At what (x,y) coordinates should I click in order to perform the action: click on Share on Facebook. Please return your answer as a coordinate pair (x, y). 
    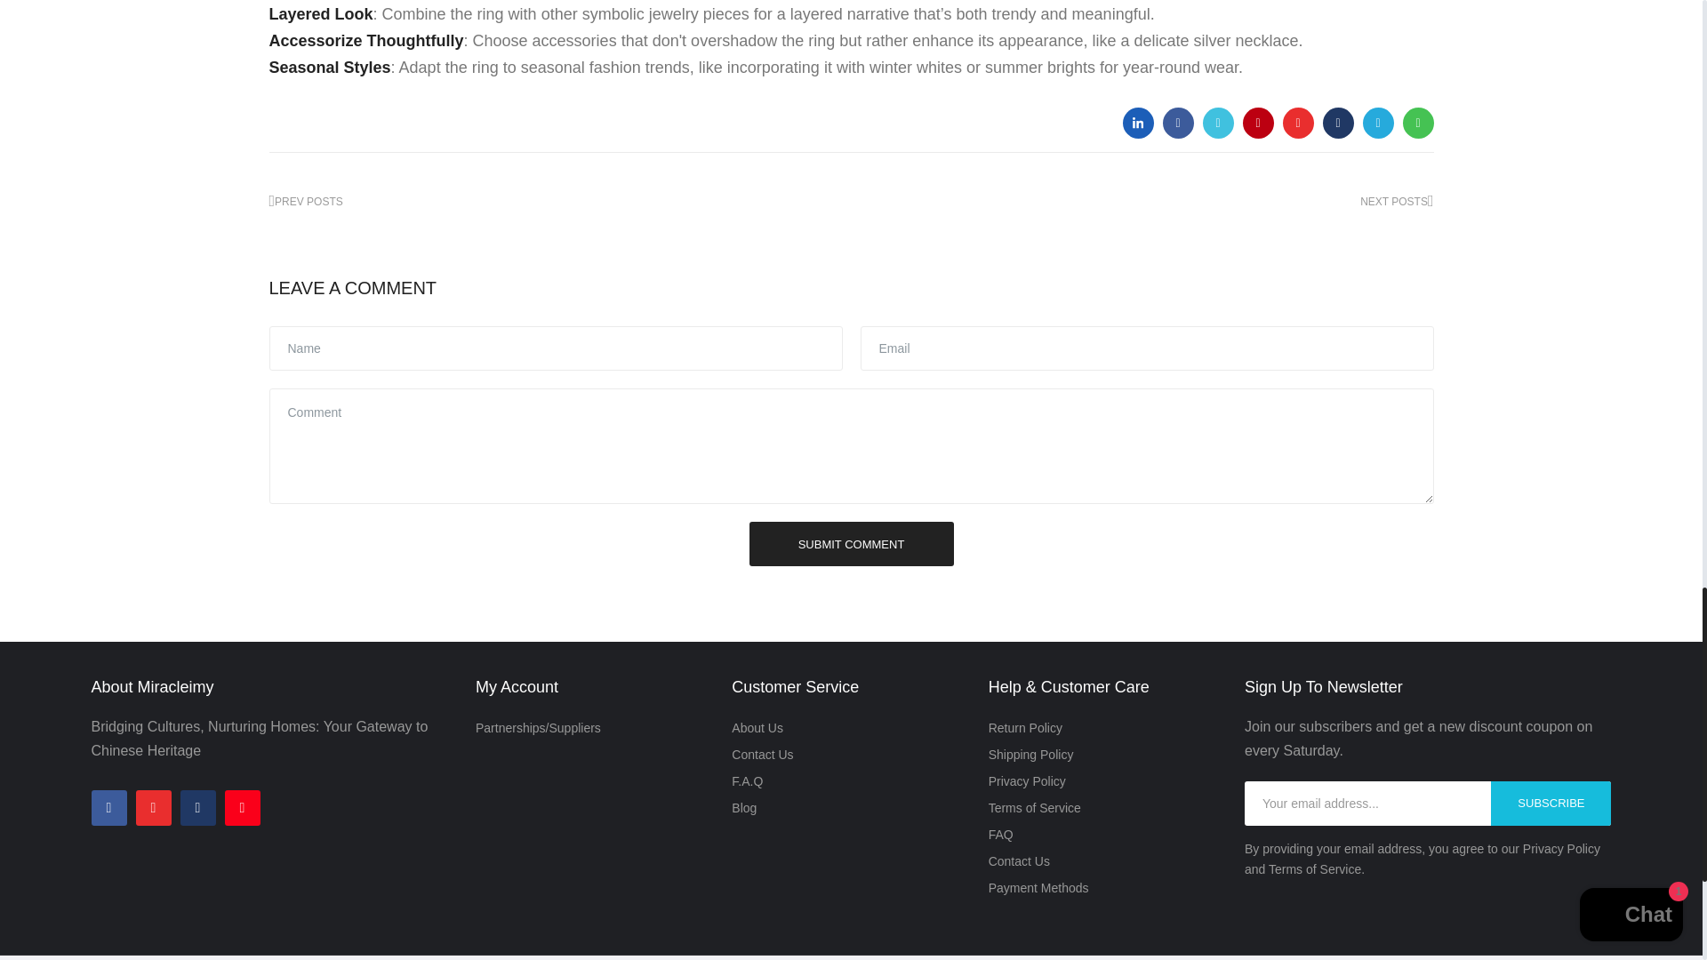
    Looking at the image, I should click on (1177, 123).